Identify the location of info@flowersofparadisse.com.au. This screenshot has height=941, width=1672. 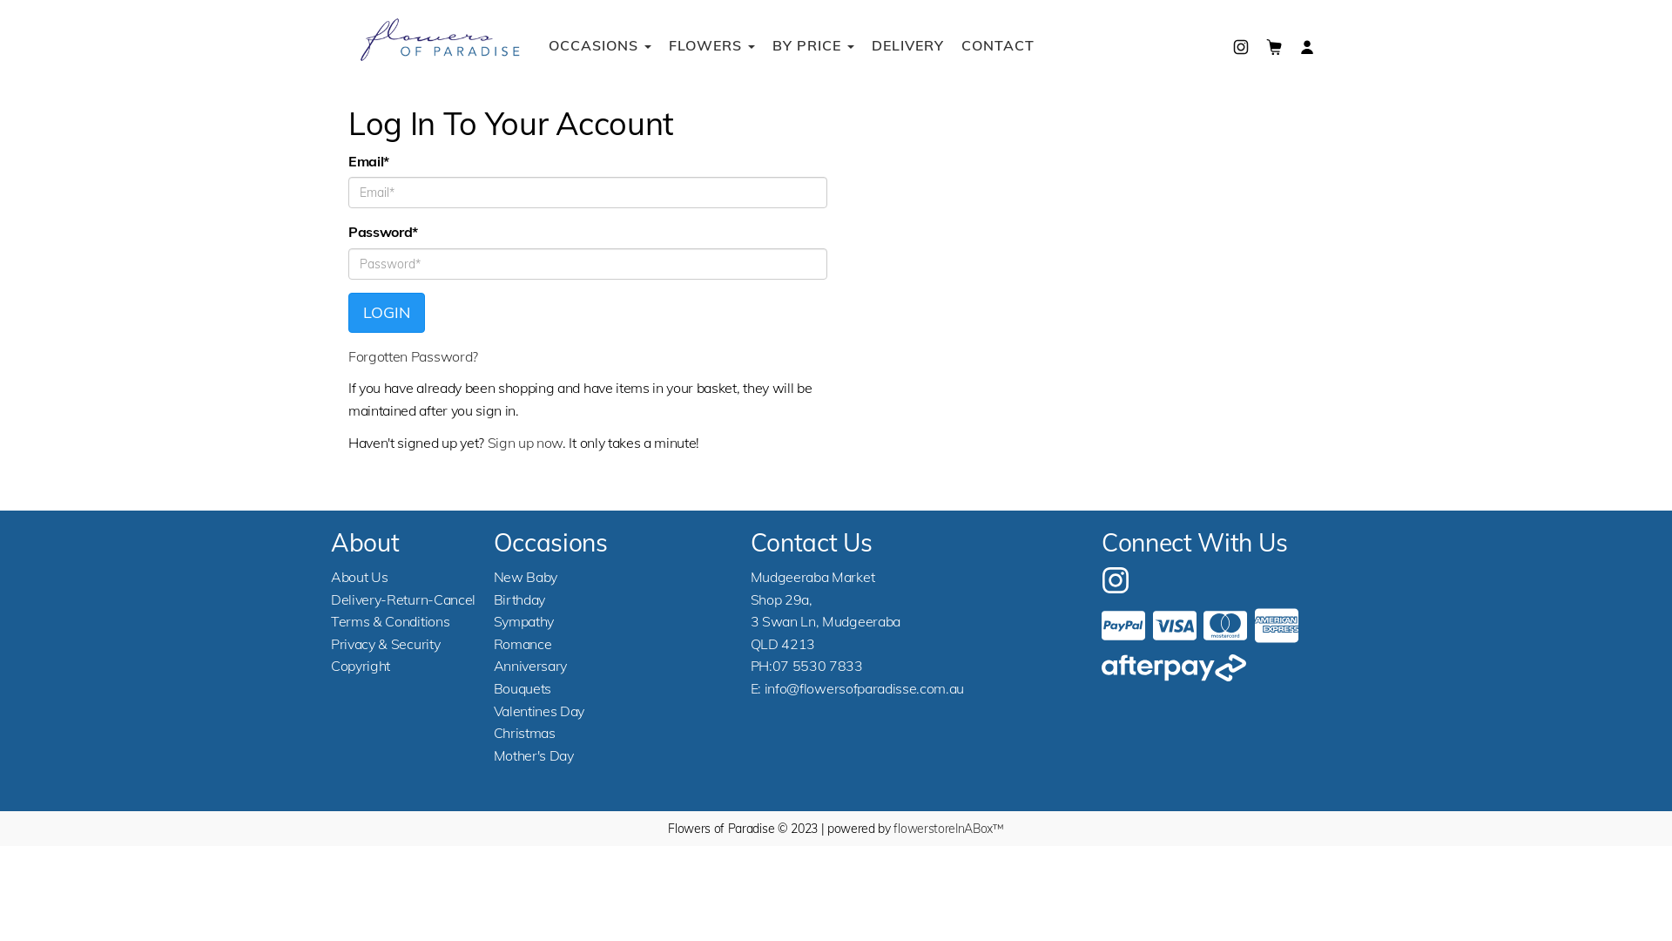
(864, 688).